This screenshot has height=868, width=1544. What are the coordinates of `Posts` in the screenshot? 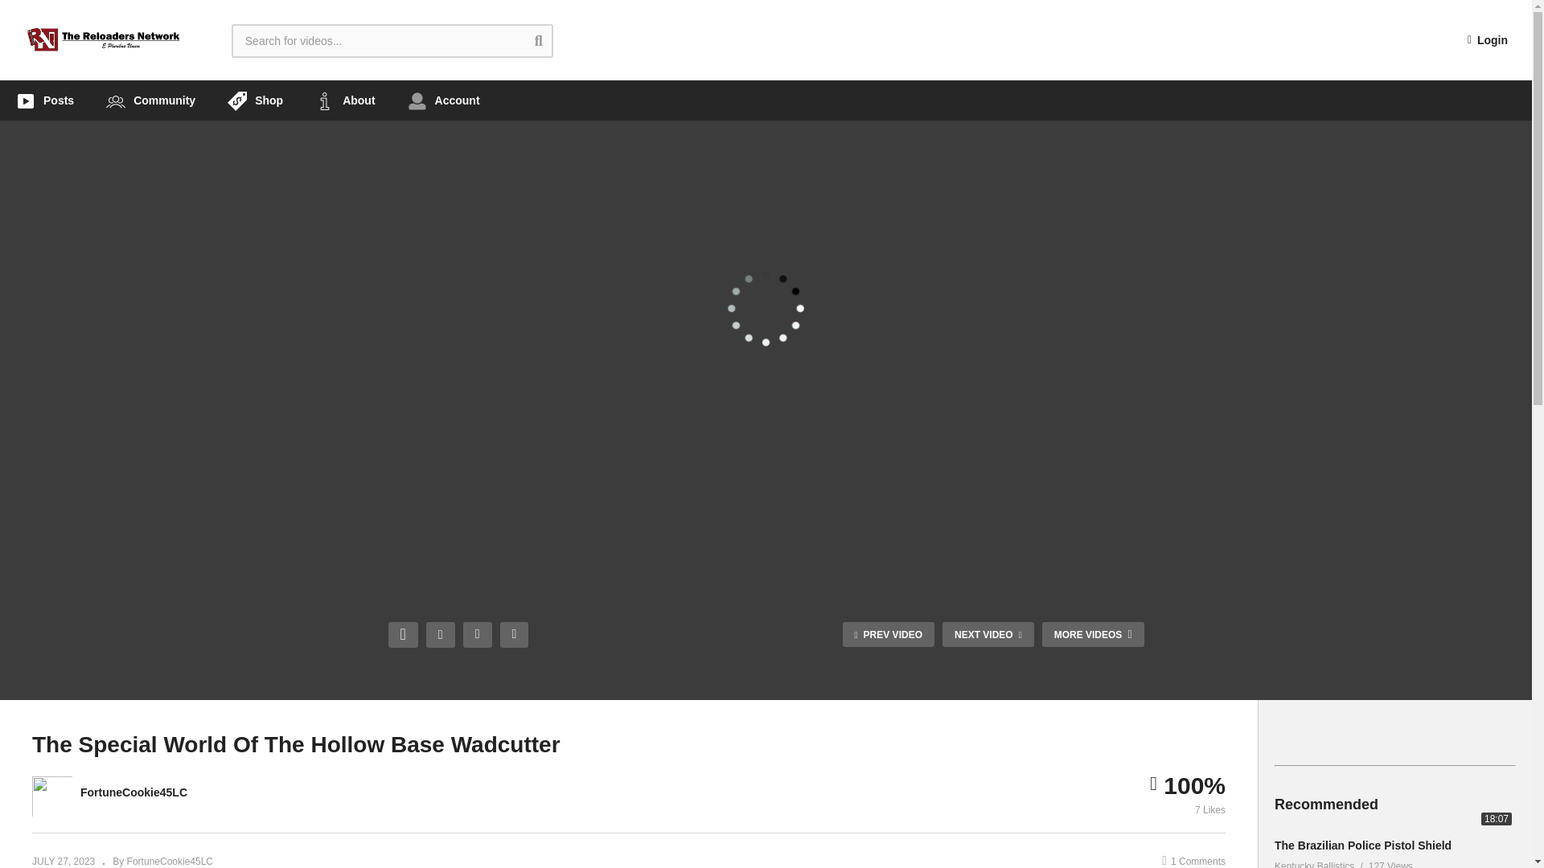 It's located at (45, 100).